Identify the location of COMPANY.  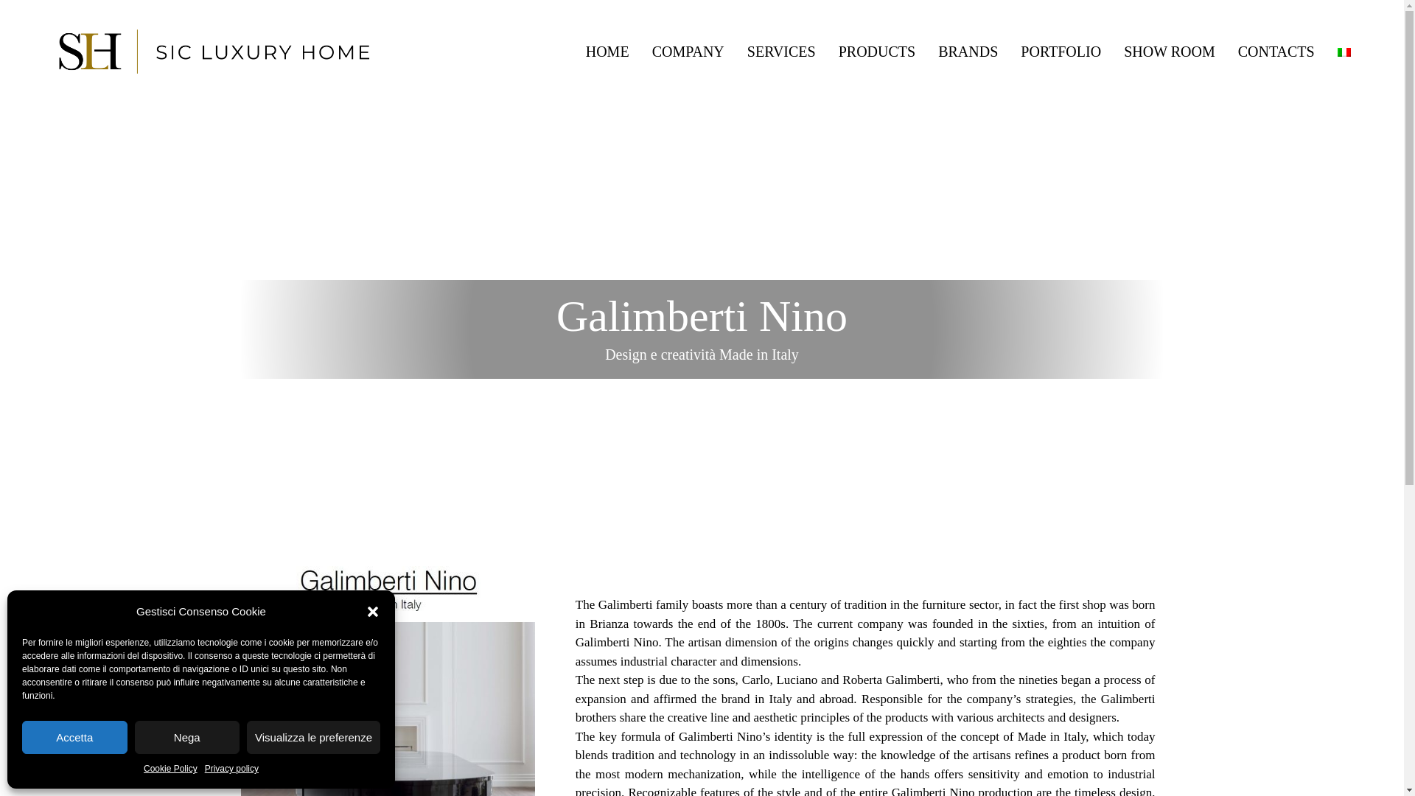
(688, 52).